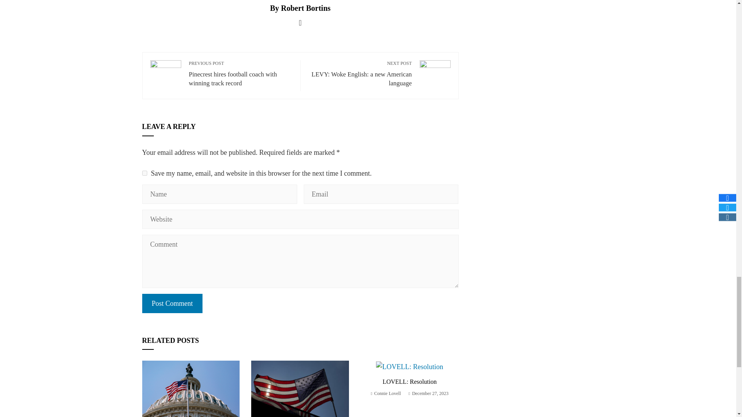 Image resolution: width=742 pixels, height=417 pixels. What do you see at coordinates (410, 381) in the screenshot?
I see `LOVELL: Resolution` at bounding box center [410, 381].